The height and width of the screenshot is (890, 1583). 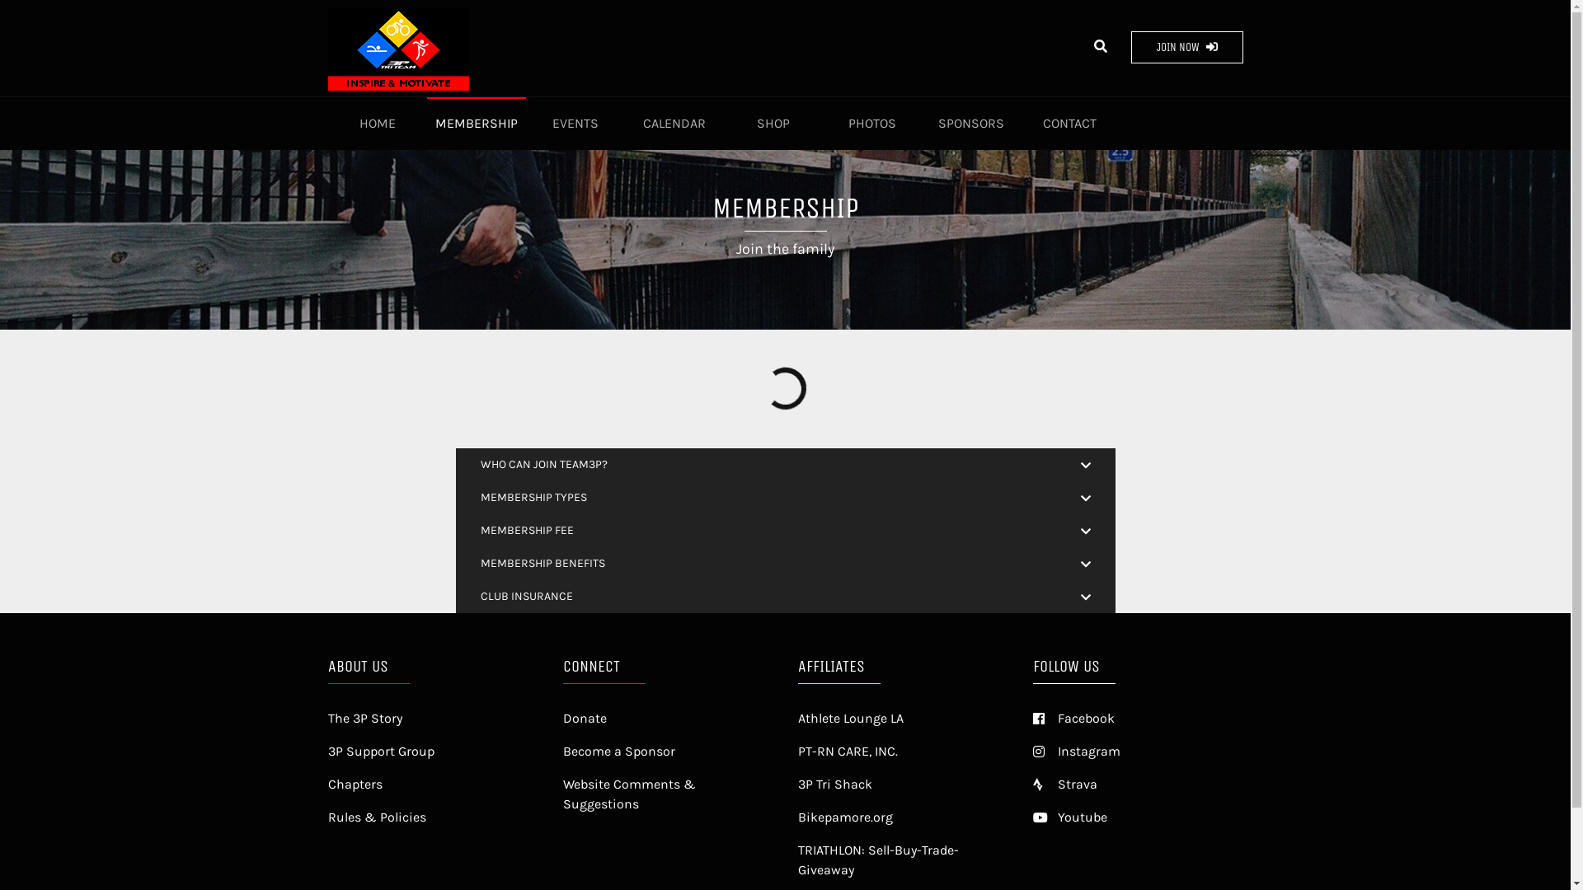 I want to click on EVENTS, so click(x=575, y=124).